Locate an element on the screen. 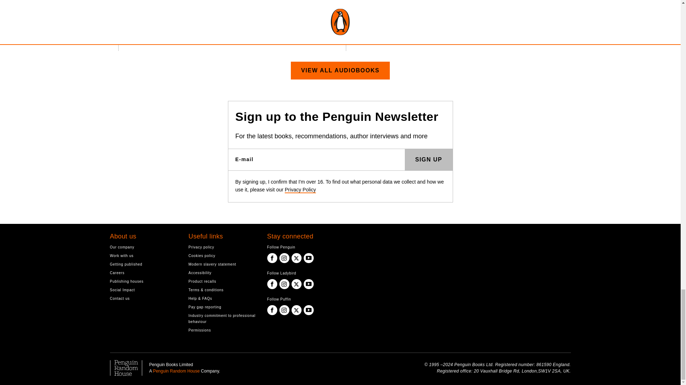  Getting published is located at coordinates (144, 264).